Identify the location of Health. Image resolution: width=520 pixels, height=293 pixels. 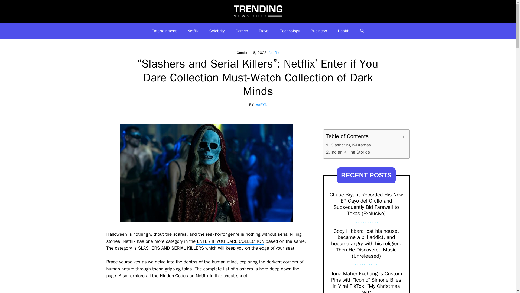
(343, 31).